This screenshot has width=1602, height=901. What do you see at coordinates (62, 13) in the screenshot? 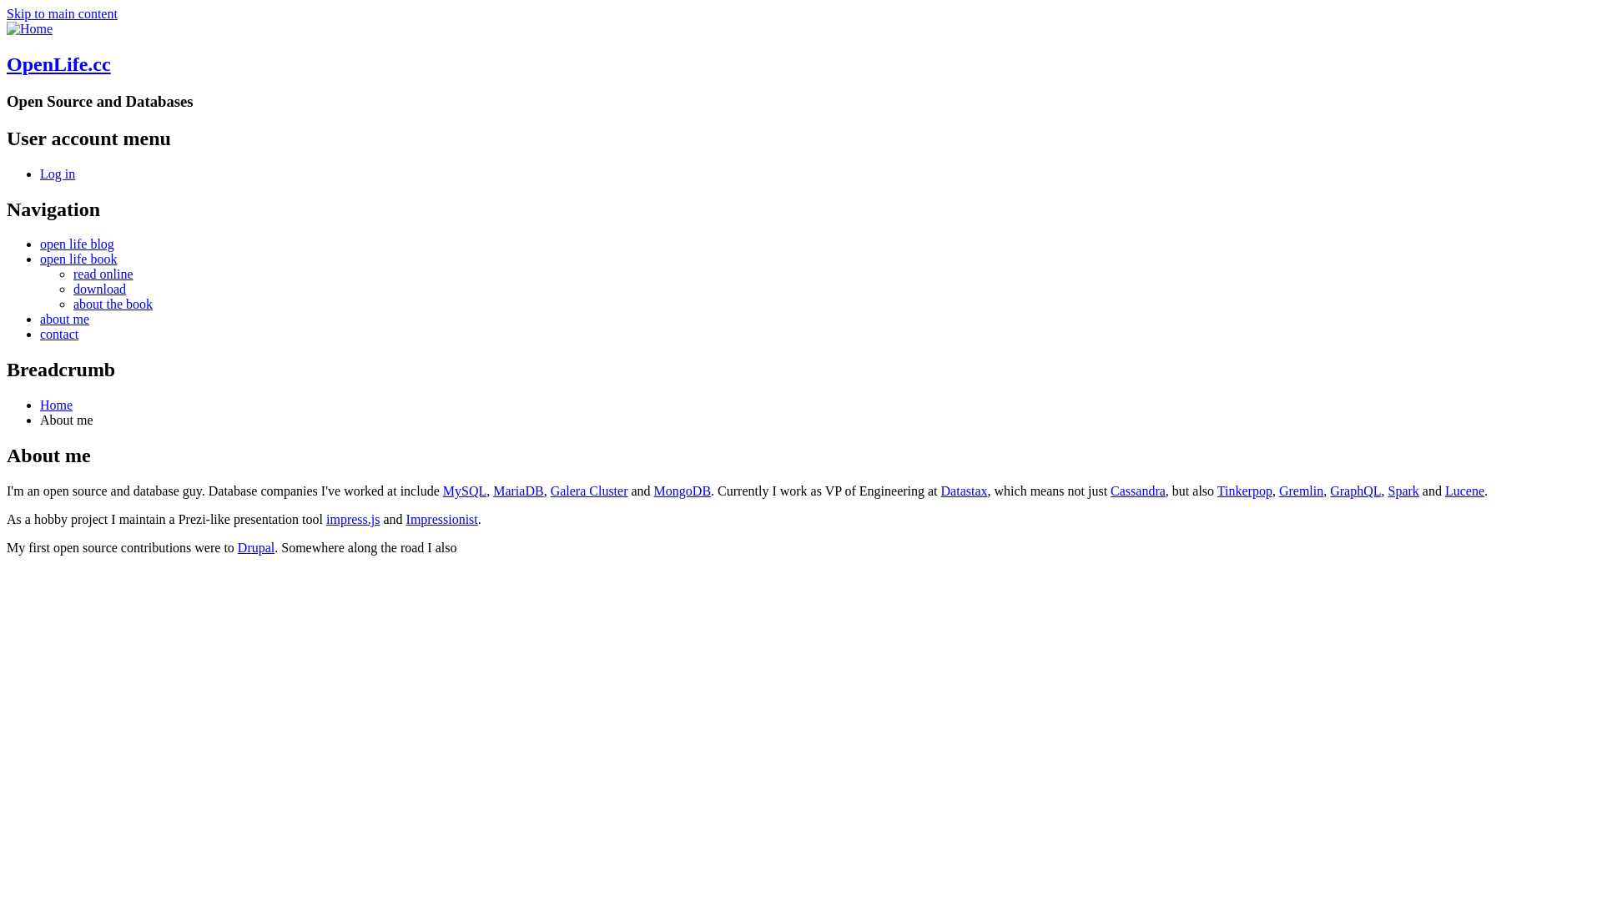
I see `Skip to main content` at bounding box center [62, 13].